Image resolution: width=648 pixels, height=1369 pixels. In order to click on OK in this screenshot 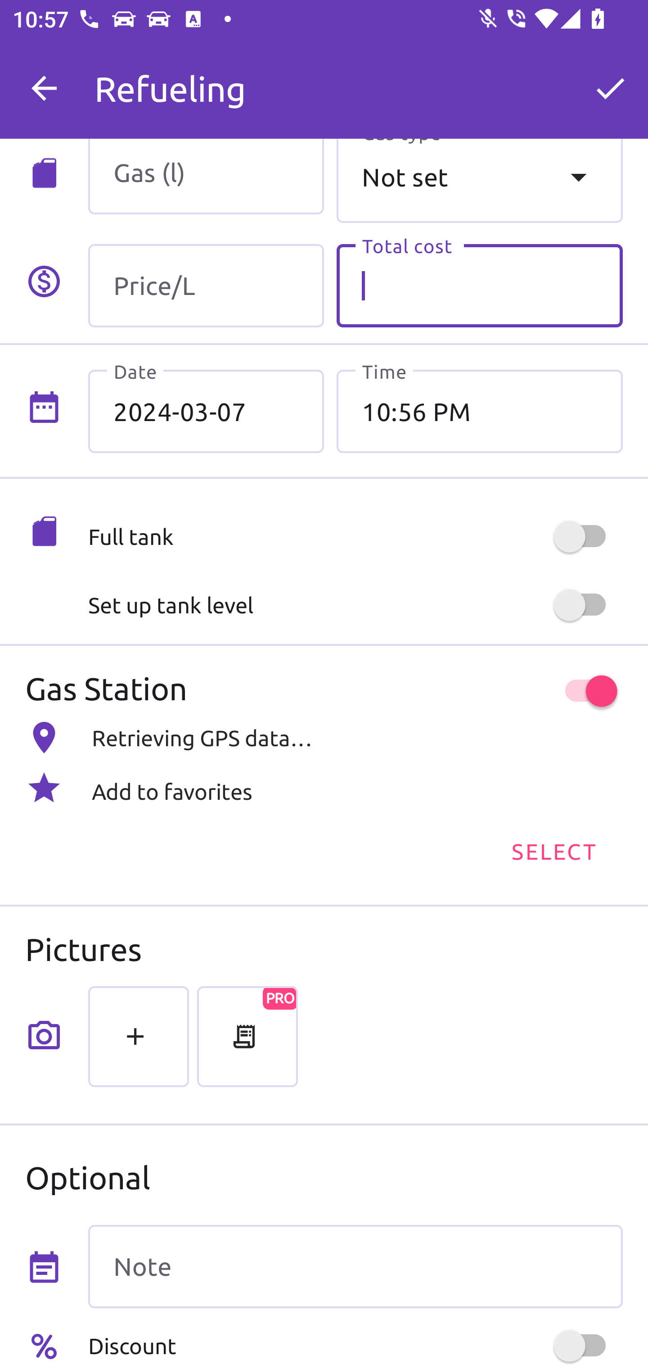, I will do `click(610, 88)`.